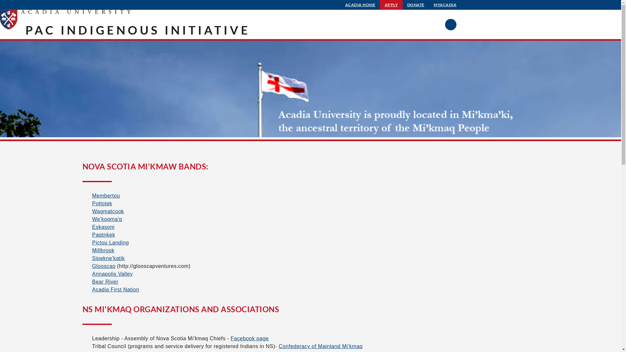  What do you see at coordinates (445, 5) in the screenshot?
I see `MYACADIA` at bounding box center [445, 5].